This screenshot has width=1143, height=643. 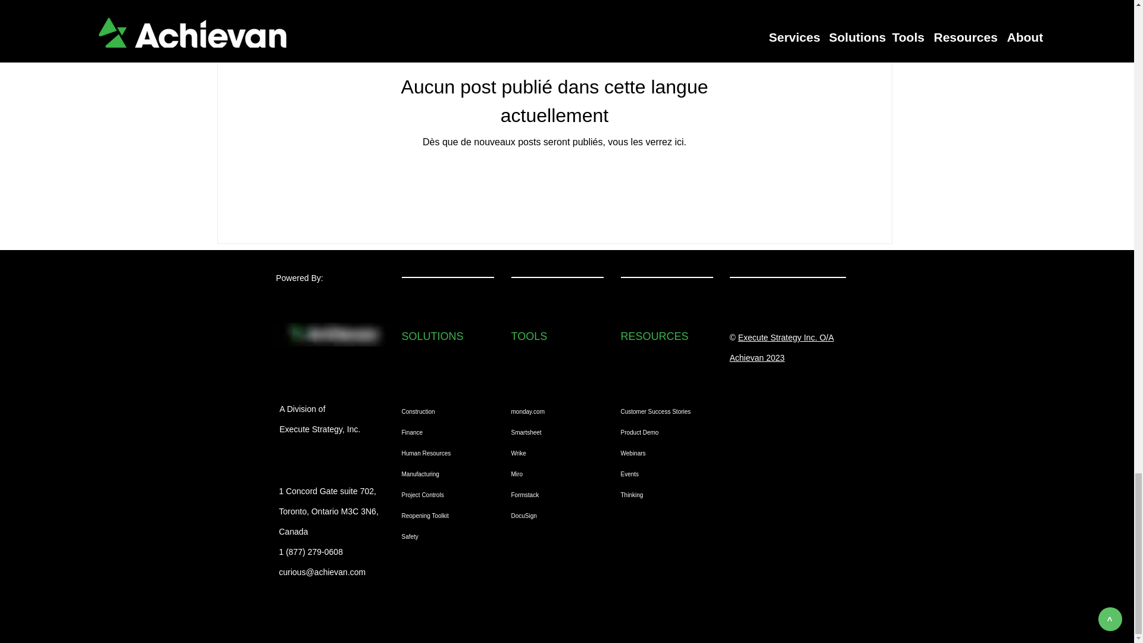 I want to click on Wrike, so click(x=554, y=453).